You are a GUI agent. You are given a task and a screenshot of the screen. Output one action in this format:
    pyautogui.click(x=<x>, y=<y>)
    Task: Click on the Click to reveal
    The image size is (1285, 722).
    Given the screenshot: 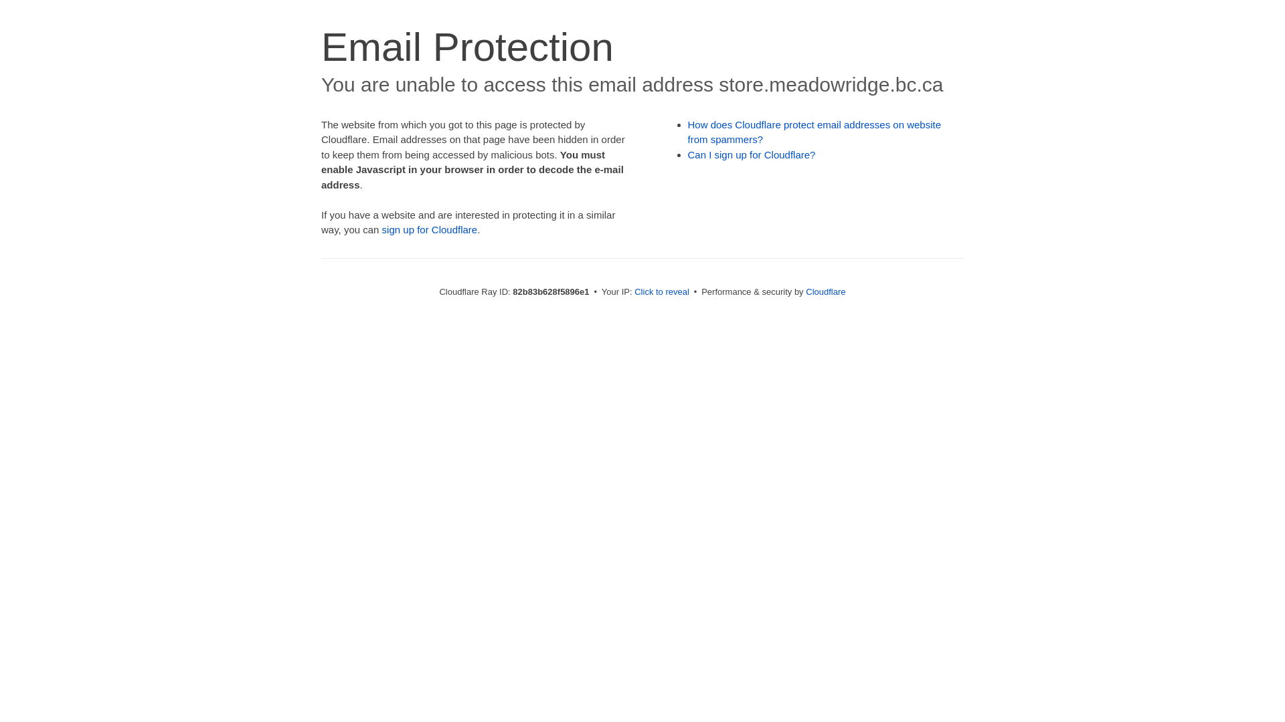 What is the action you would take?
    pyautogui.click(x=662, y=291)
    